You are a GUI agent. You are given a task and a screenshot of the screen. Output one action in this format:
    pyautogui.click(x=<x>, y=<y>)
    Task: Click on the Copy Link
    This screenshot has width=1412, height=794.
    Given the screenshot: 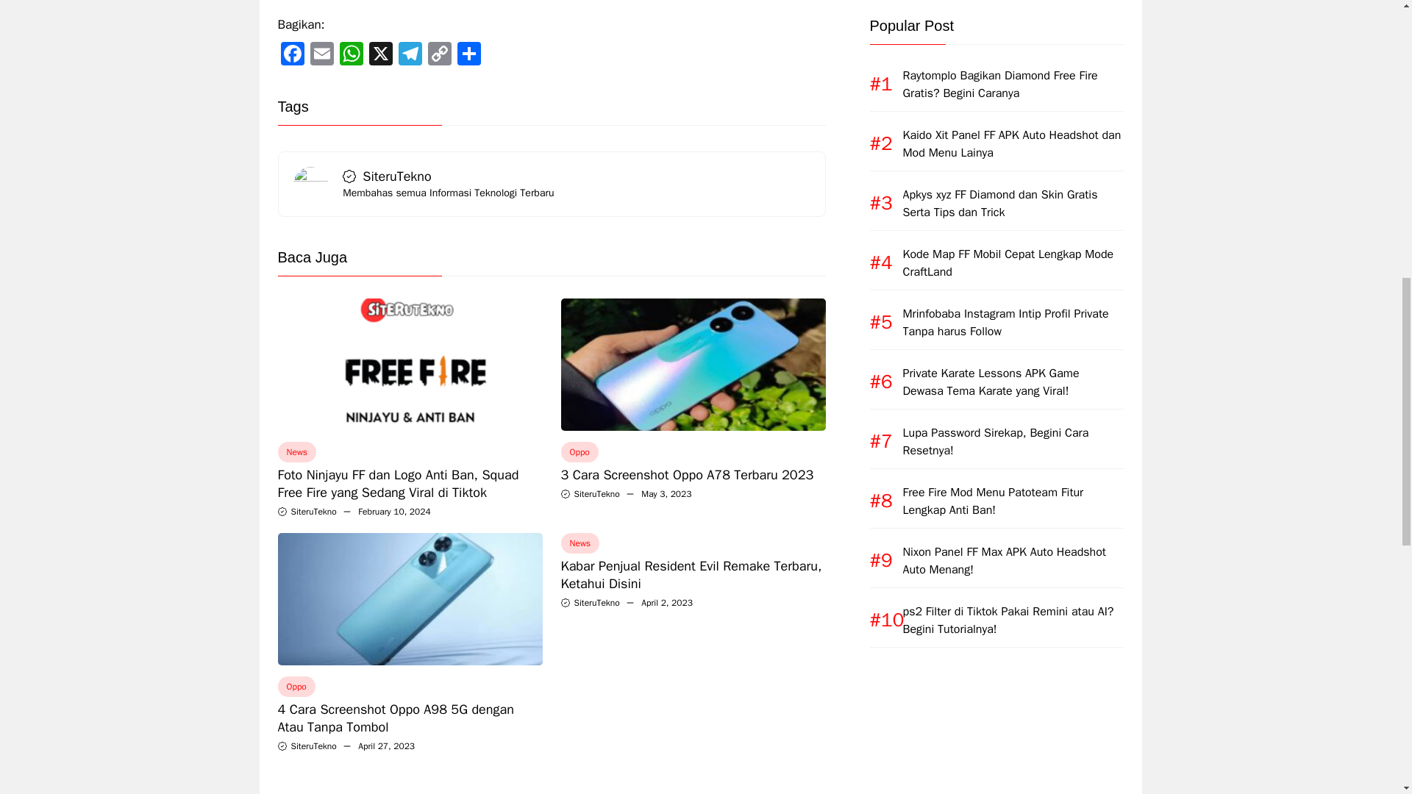 What is the action you would take?
    pyautogui.click(x=440, y=54)
    